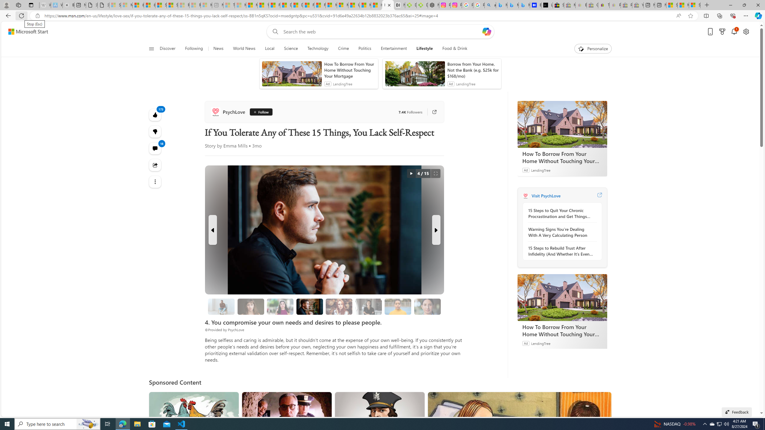  I want to click on PsychLove, so click(229, 112).